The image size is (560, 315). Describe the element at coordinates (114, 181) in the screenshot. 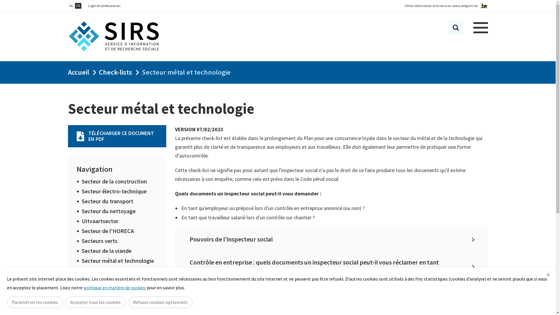

I see `Secteur de la construction` at that location.